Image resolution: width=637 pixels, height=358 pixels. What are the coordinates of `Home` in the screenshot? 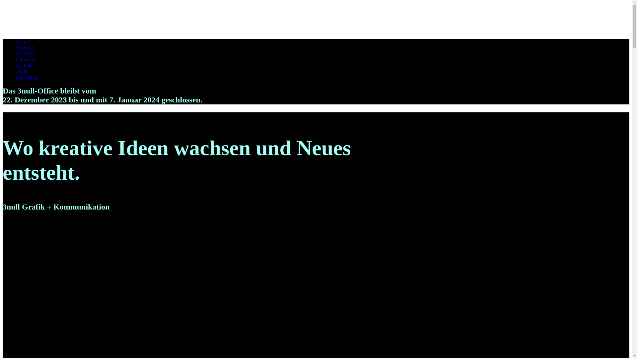 It's located at (23, 42).